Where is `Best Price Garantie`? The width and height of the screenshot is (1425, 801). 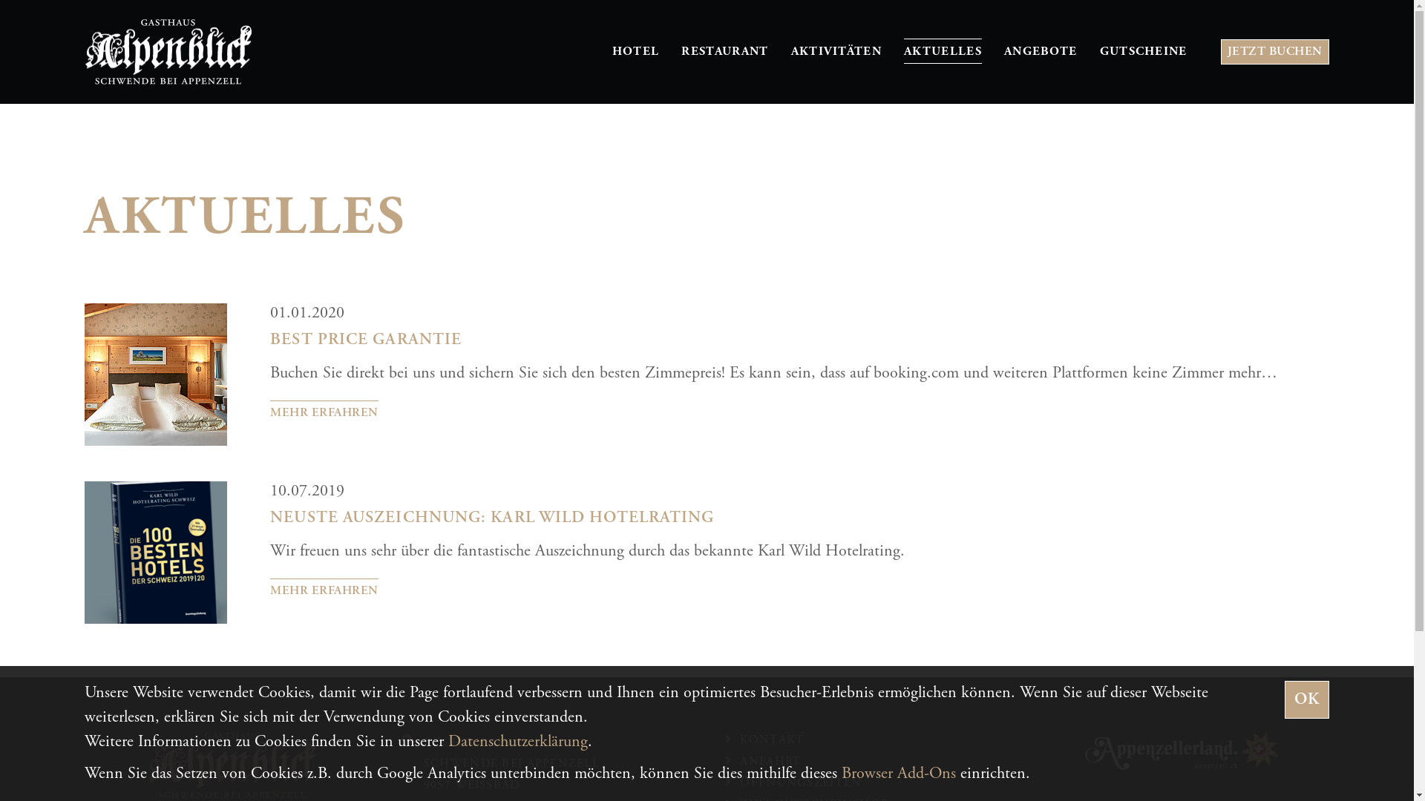
Best Price Garantie is located at coordinates (159, 375).